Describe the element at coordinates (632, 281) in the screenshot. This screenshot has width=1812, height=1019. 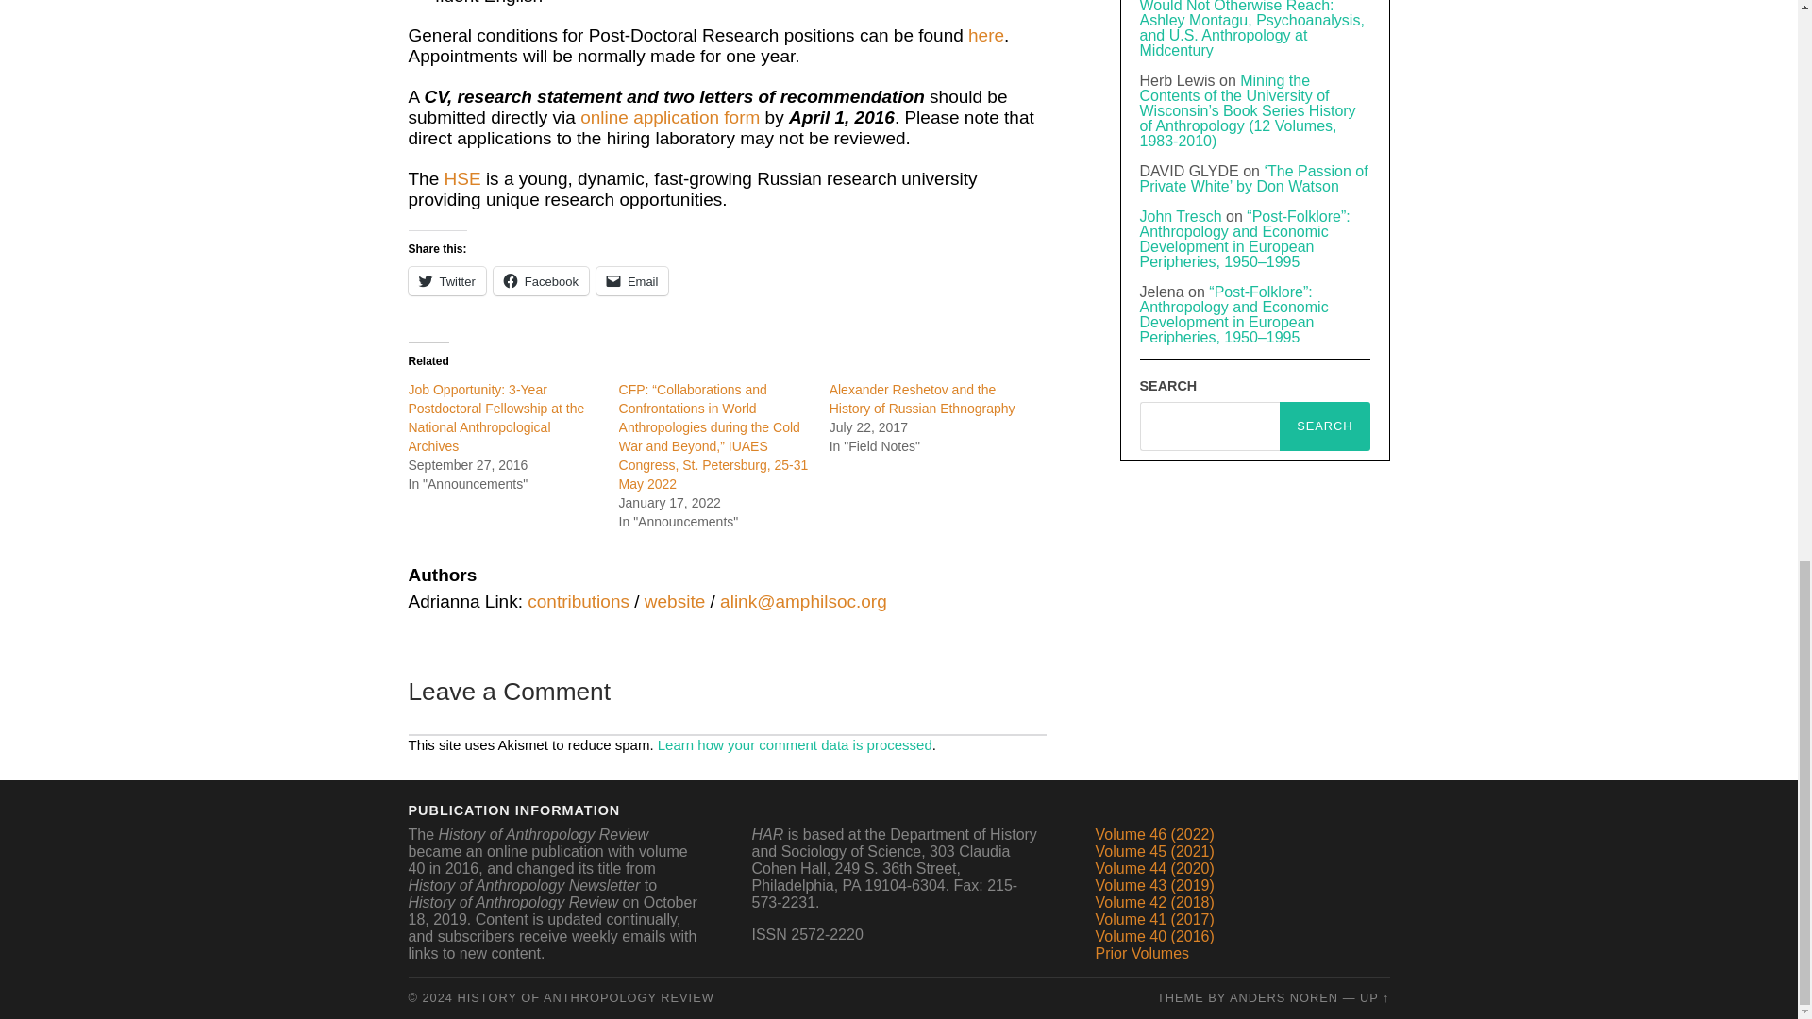
I see `Click to email a link to a friend` at that location.